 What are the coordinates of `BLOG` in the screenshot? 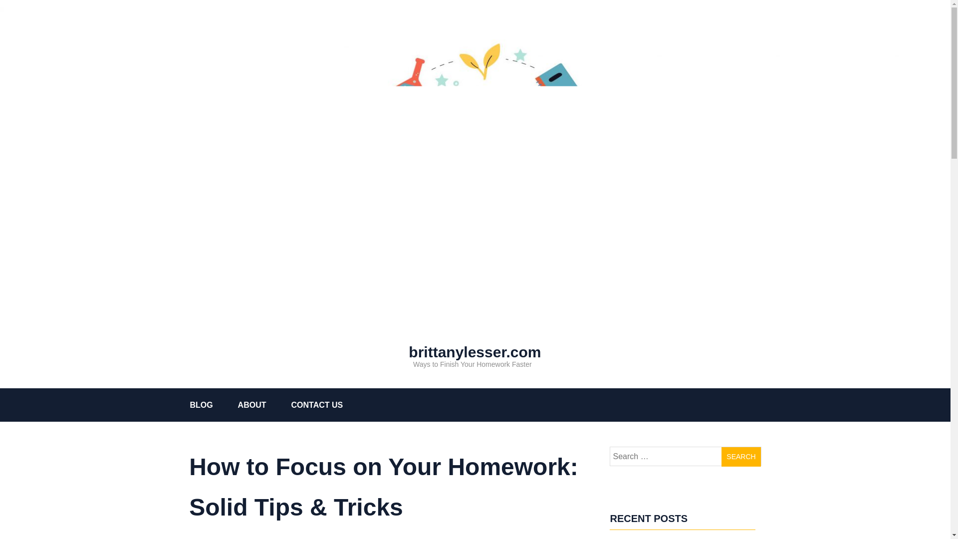 It's located at (214, 404).